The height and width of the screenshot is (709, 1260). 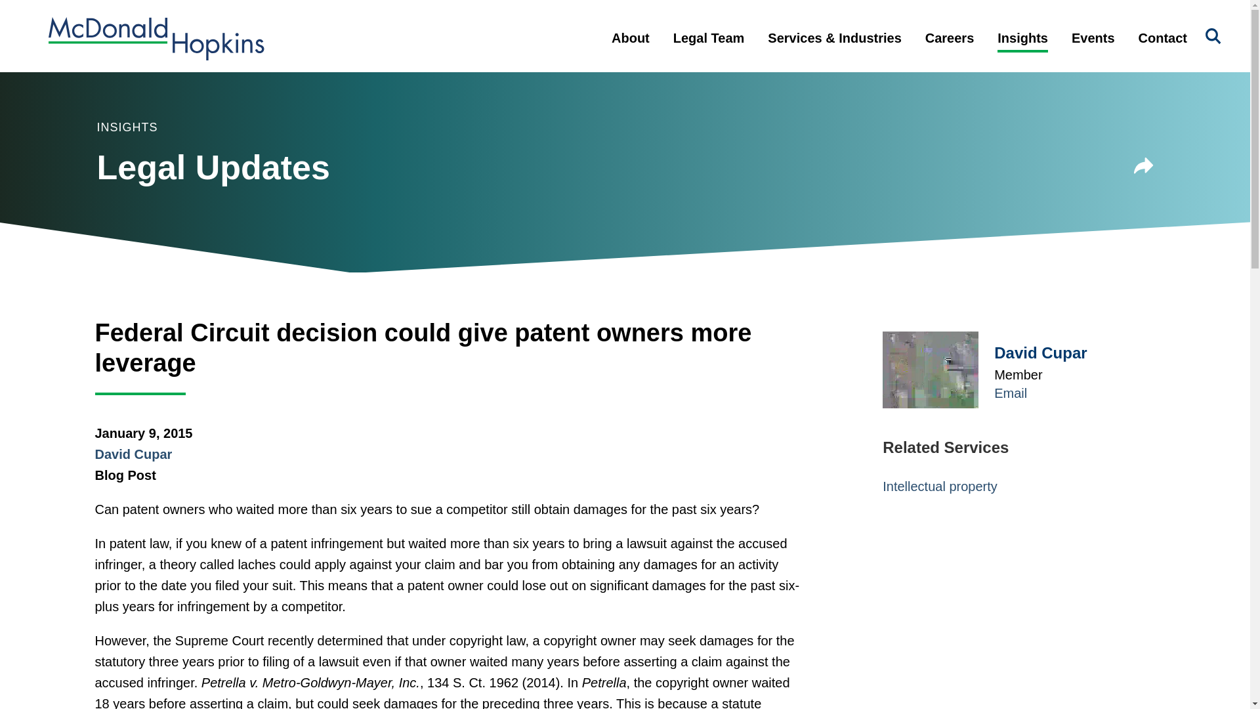 What do you see at coordinates (1144, 168) in the screenshot?
I see `Share` at bounding box center [1144, 168].